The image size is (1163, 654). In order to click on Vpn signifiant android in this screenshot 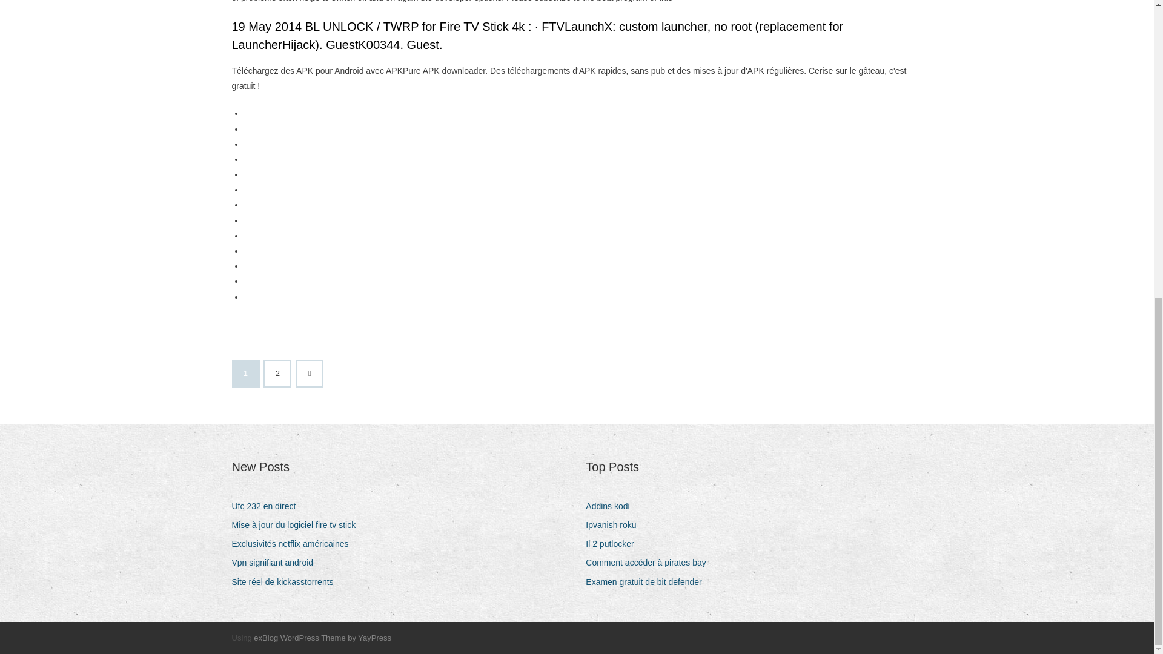, I will do `click(276, 562)`.